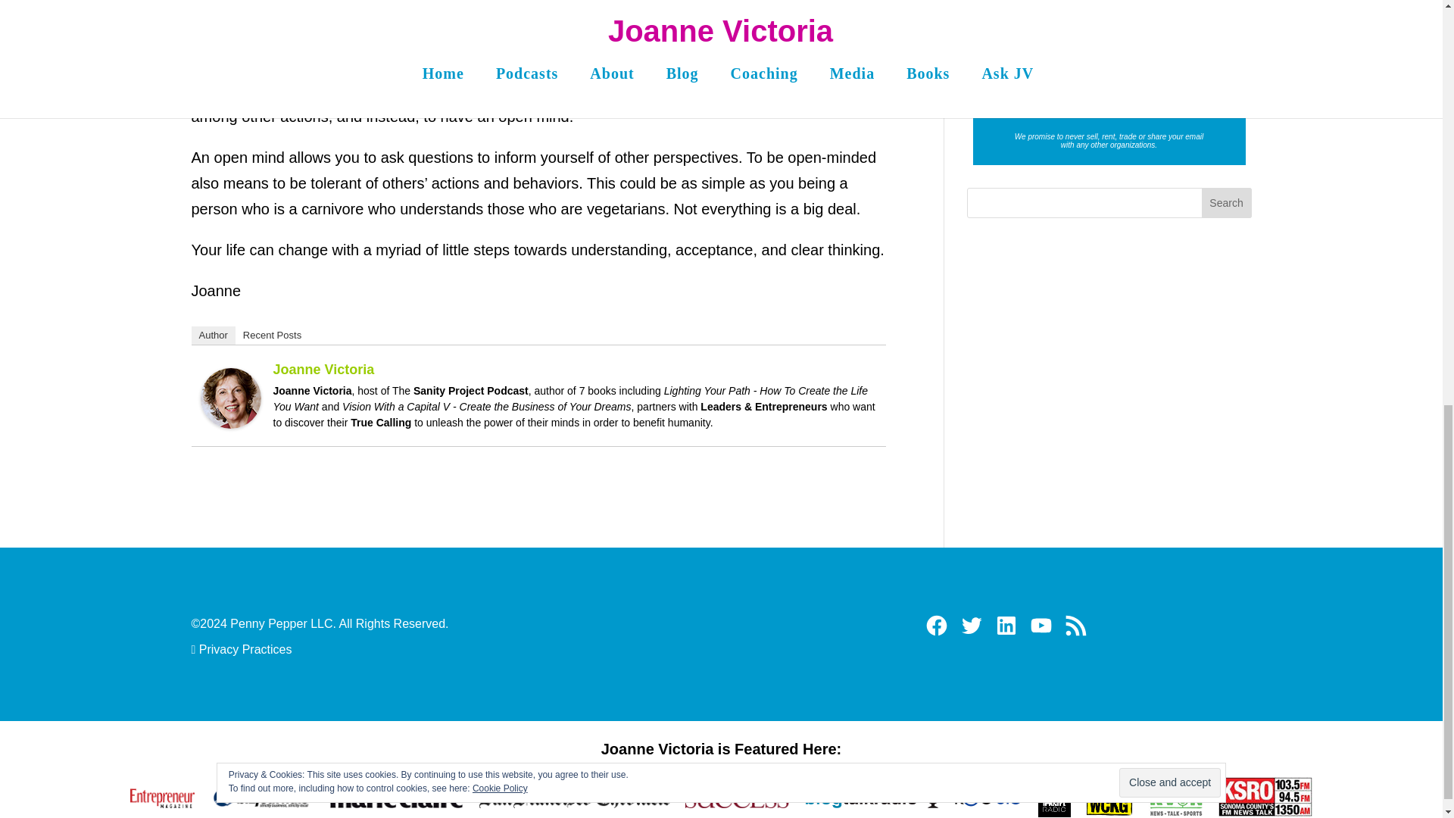 The height and width of the screenshot is (818, 1454). Describe the element at coordinates (1075, 626) in the screenshot. I see `RSS Feed` at that location.